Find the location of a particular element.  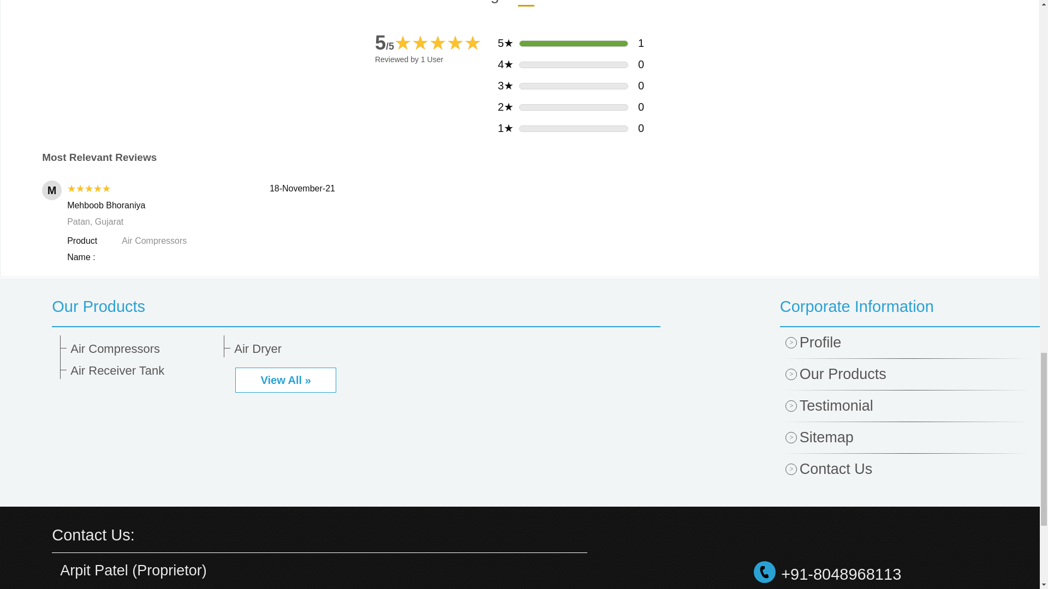

Contact Us: is located at coordinates (93, 534).